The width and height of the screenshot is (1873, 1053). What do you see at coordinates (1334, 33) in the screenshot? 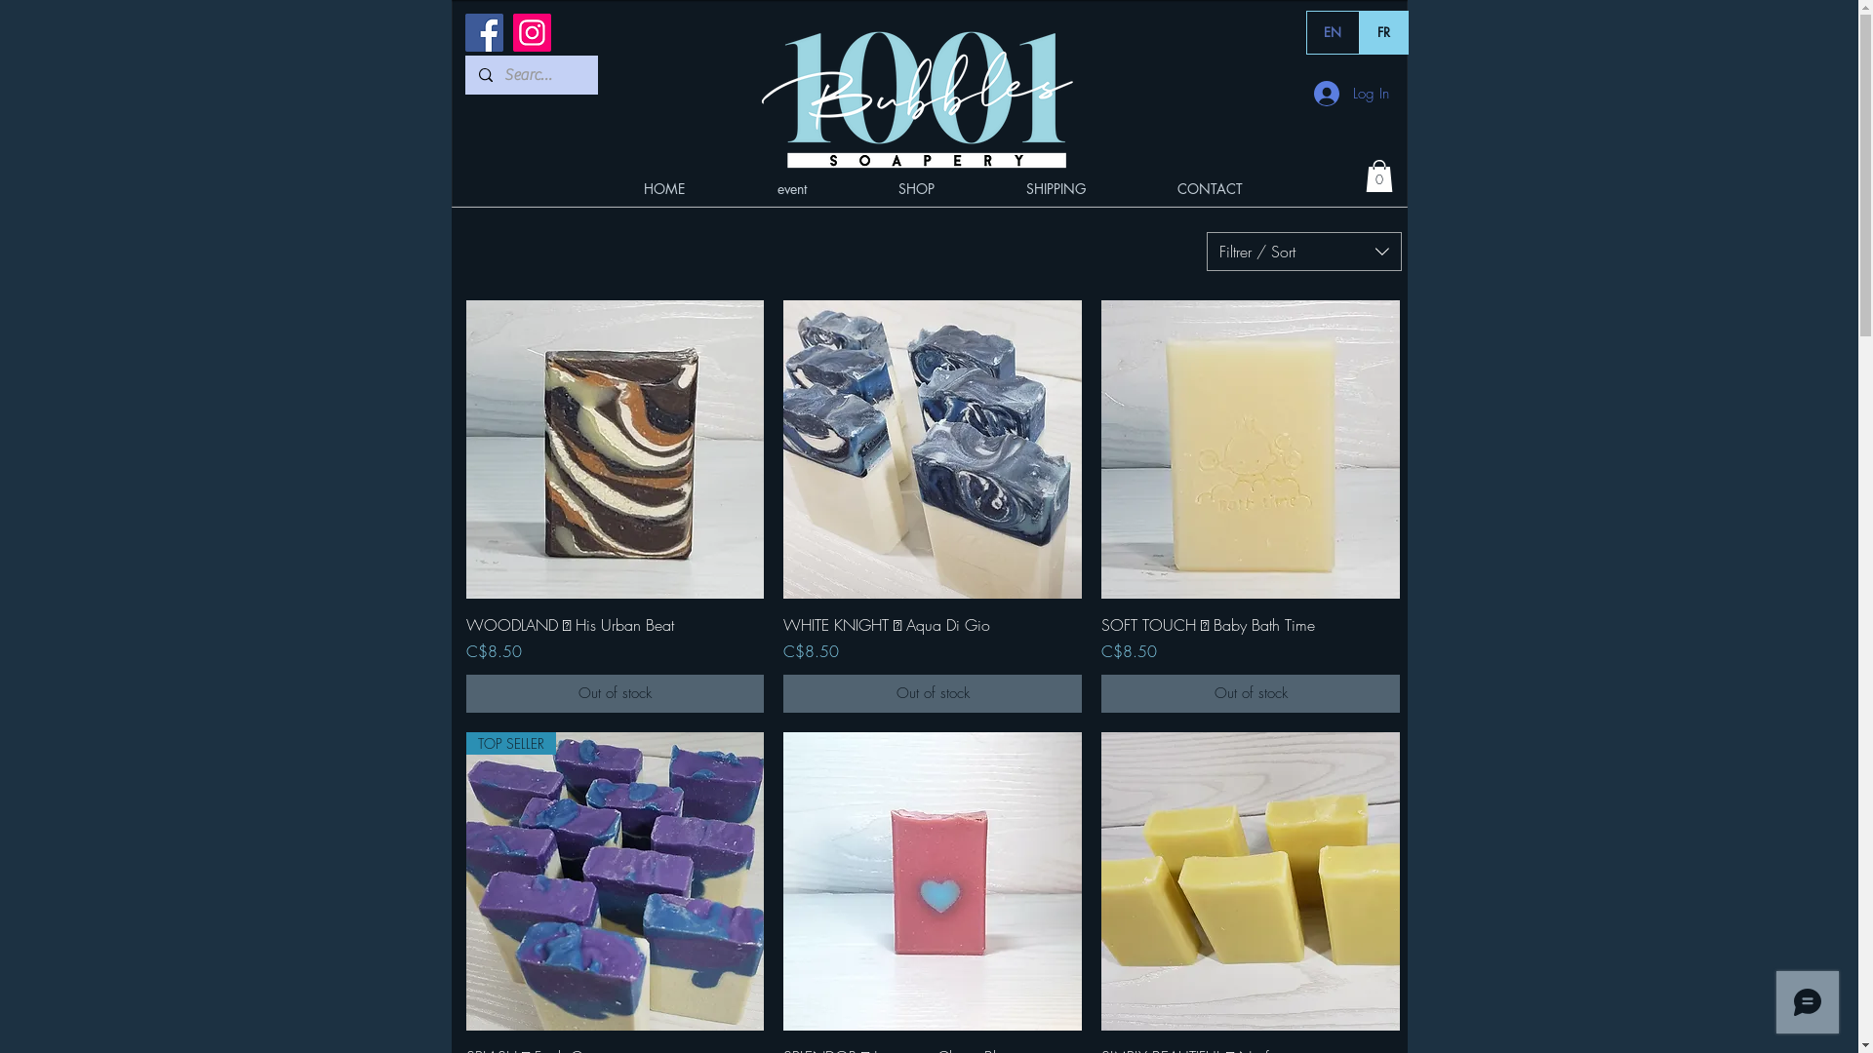
I see `EN` at bounding box center [1334, 33].